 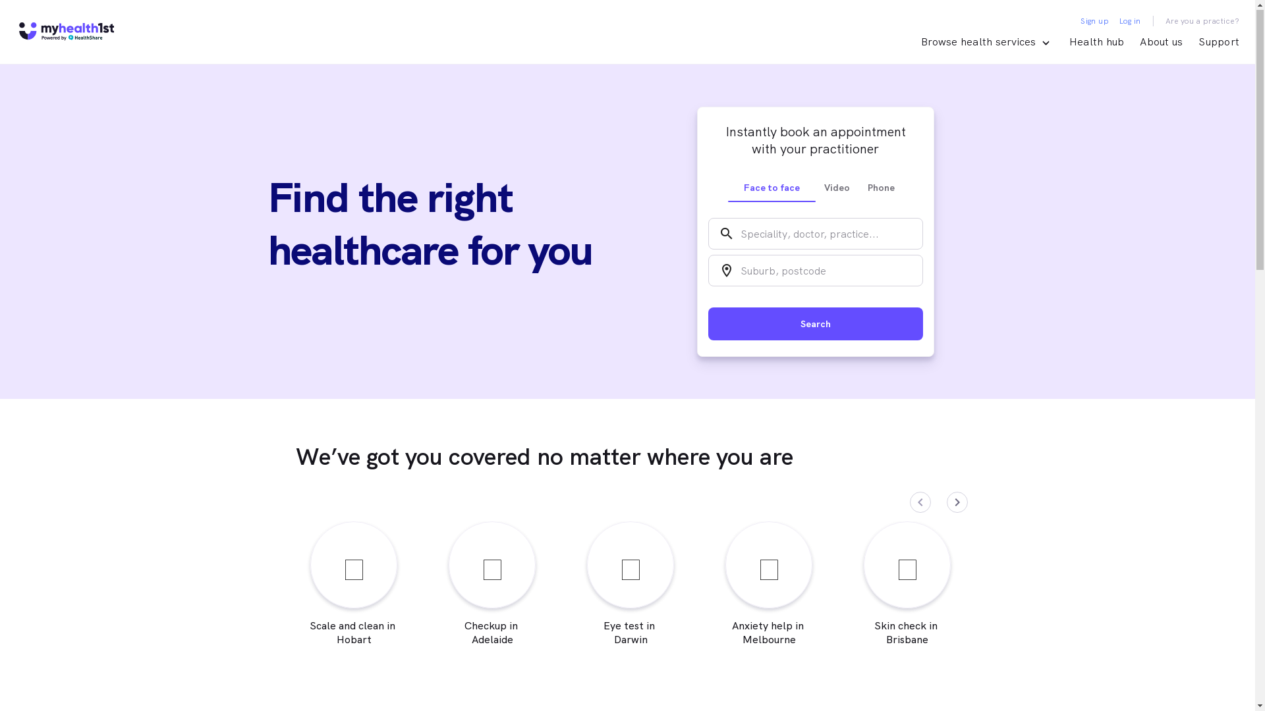 I want to click on Phone, so click(x=882, y=188).